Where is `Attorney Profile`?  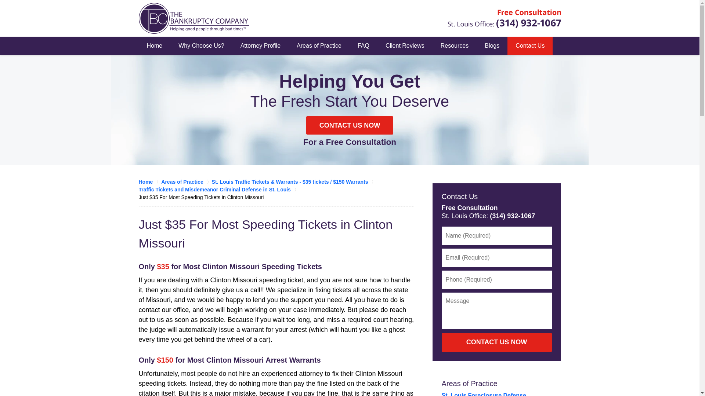 Attorney Profile is located at coordinates (260, 46).